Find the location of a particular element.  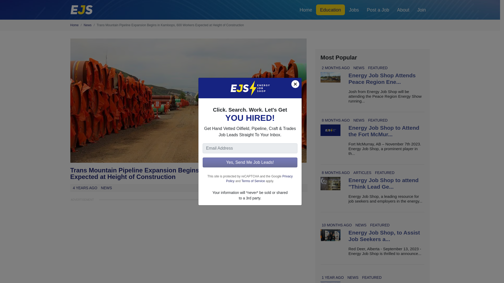

Education is located at coordinates (330, 10).